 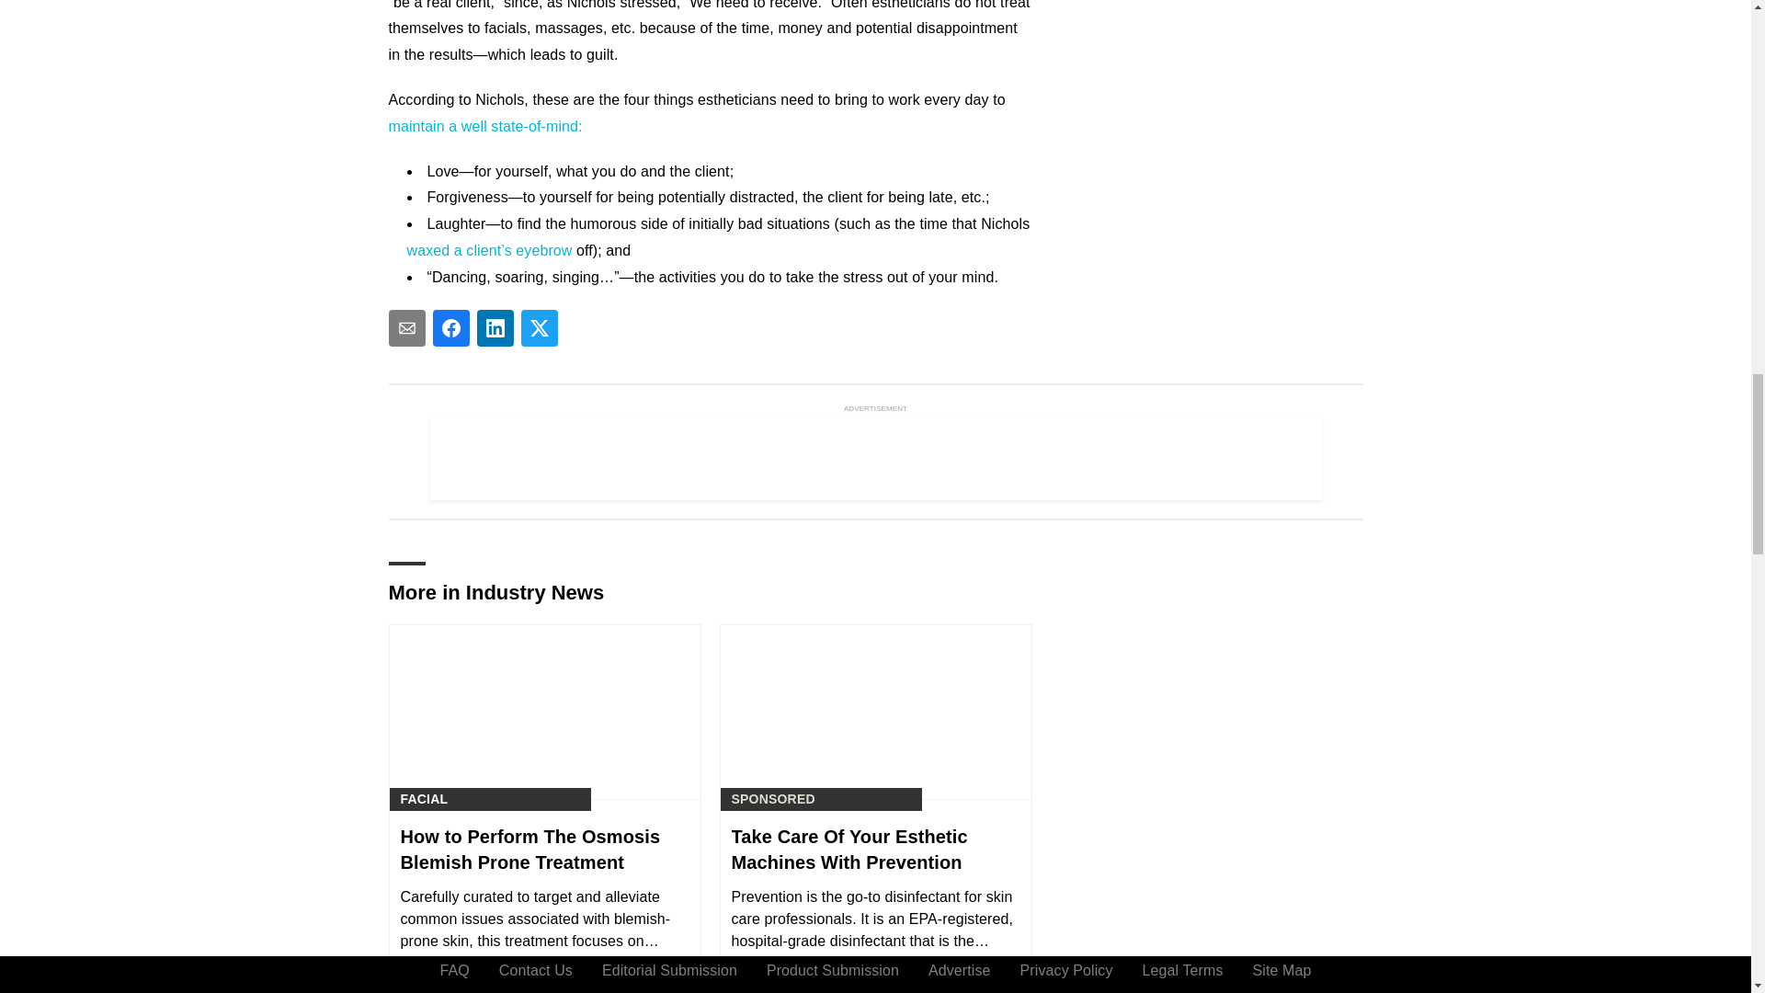 What do you see at coordinates (539, 327) in the screenshot?
I see `Share To twitter` at bounding box center [539, 327].